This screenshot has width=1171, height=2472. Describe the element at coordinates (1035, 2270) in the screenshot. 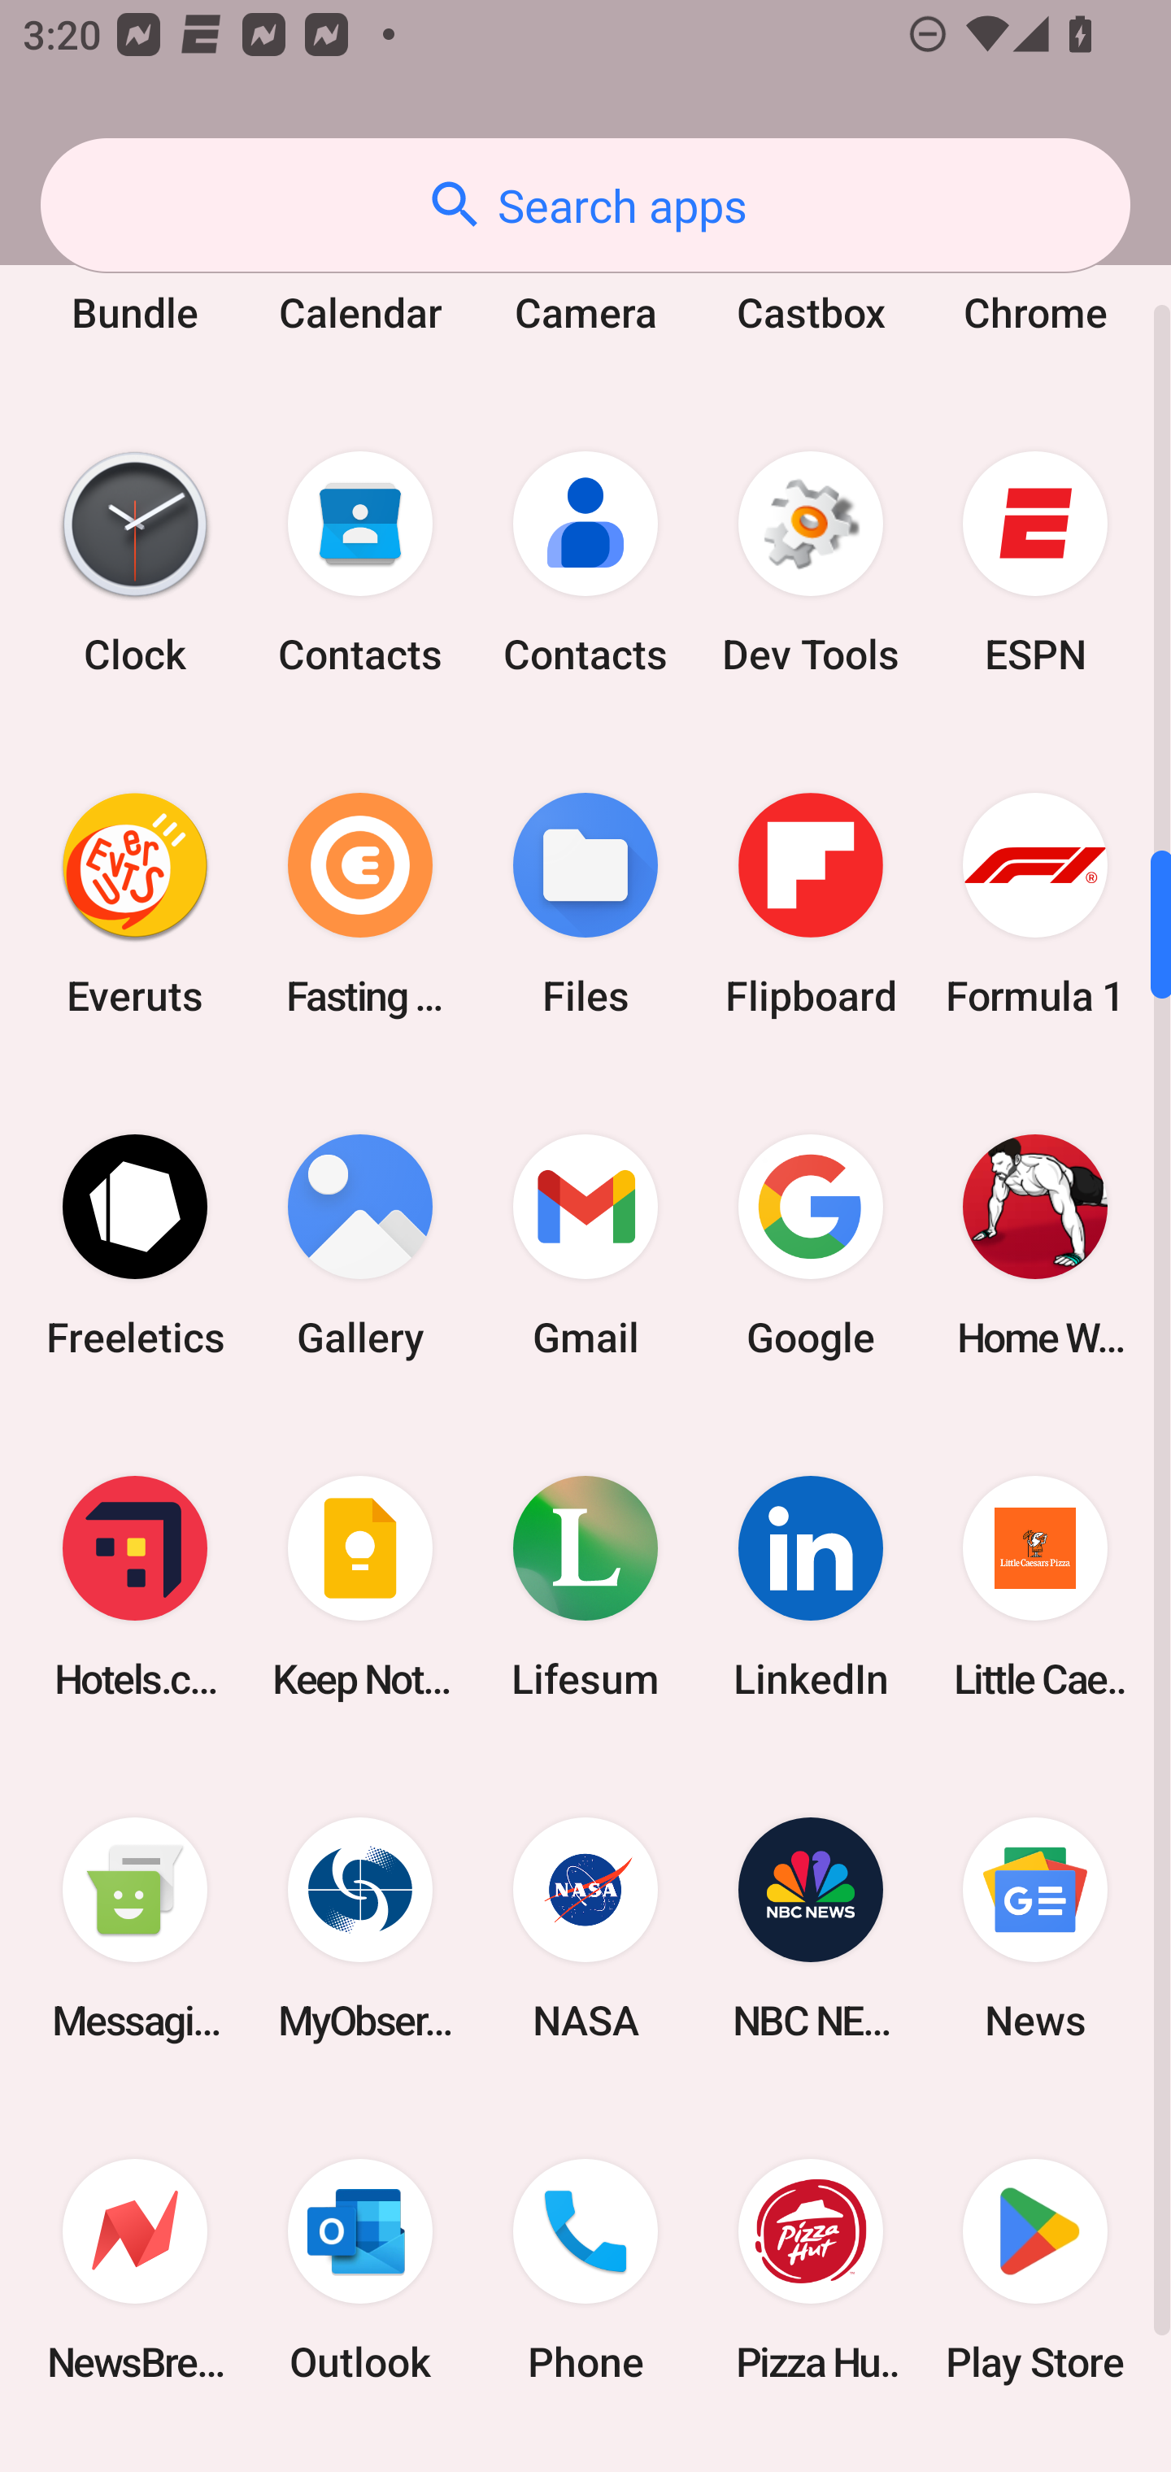

I see `Play Store` at that location.